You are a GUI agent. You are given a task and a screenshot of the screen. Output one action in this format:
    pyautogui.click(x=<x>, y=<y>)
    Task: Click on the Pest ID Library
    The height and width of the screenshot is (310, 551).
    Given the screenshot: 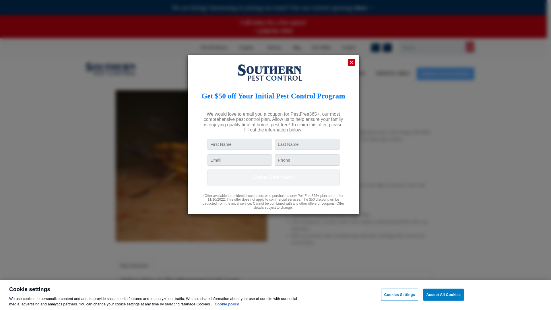 What is the action you would take?
    pyautogui.click(x=214, y=48)
    